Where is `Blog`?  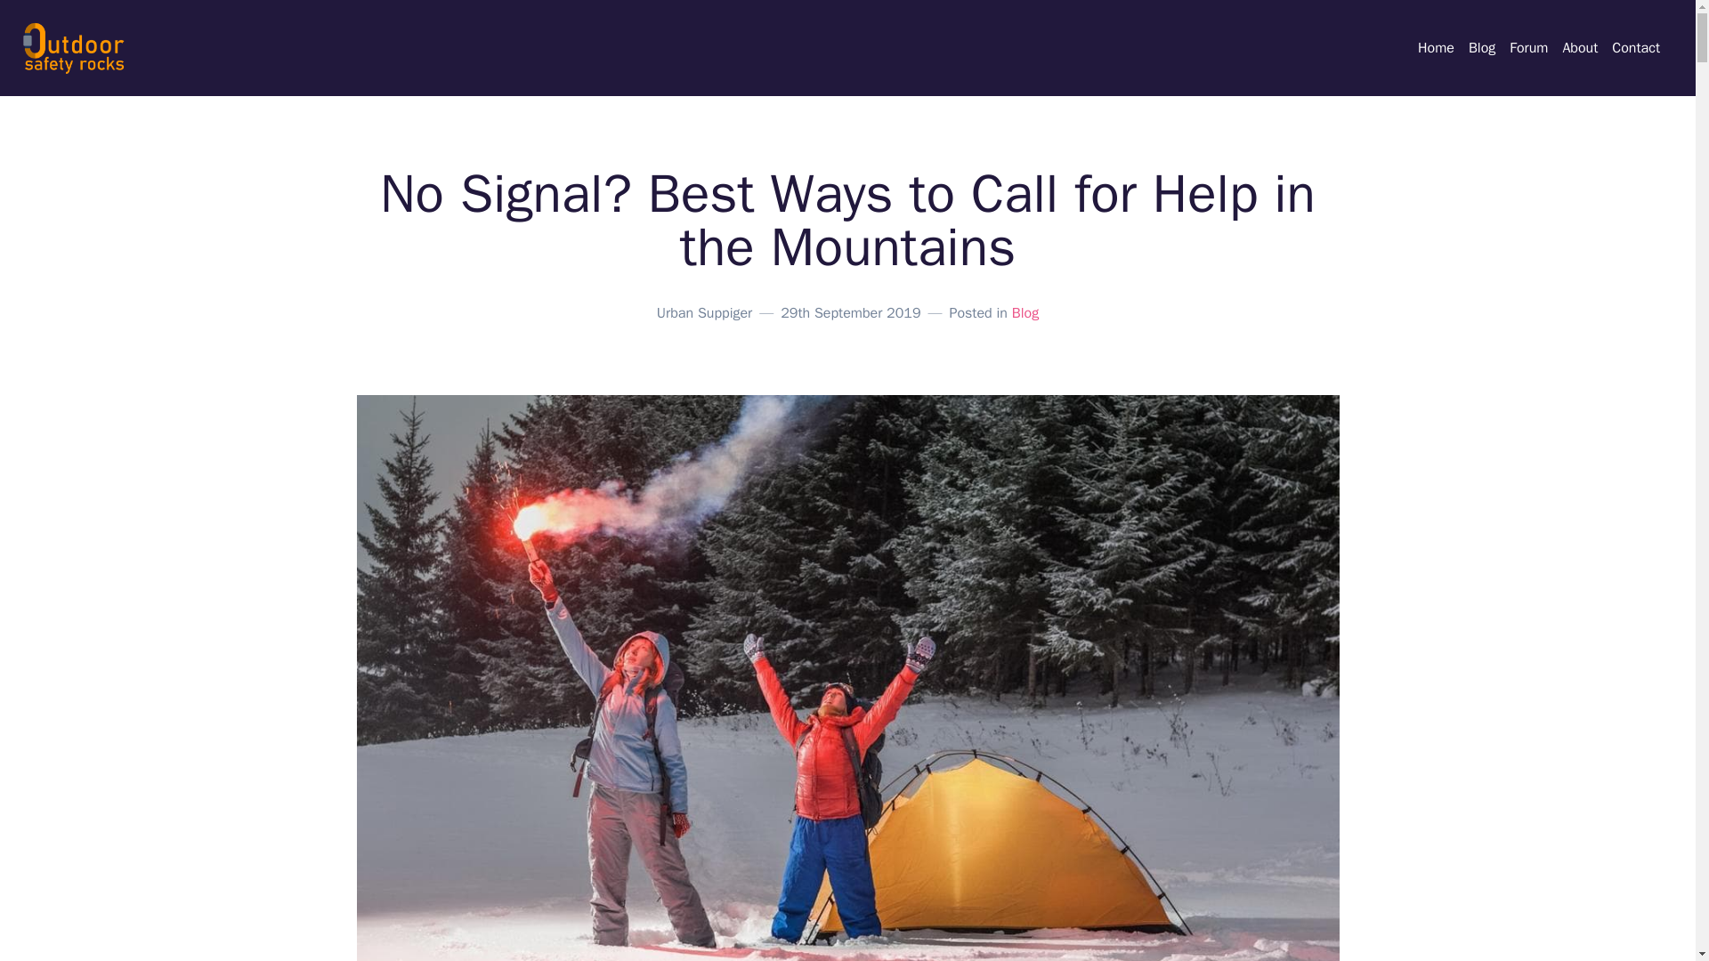 Blog is located at coordinates (1025, 313).